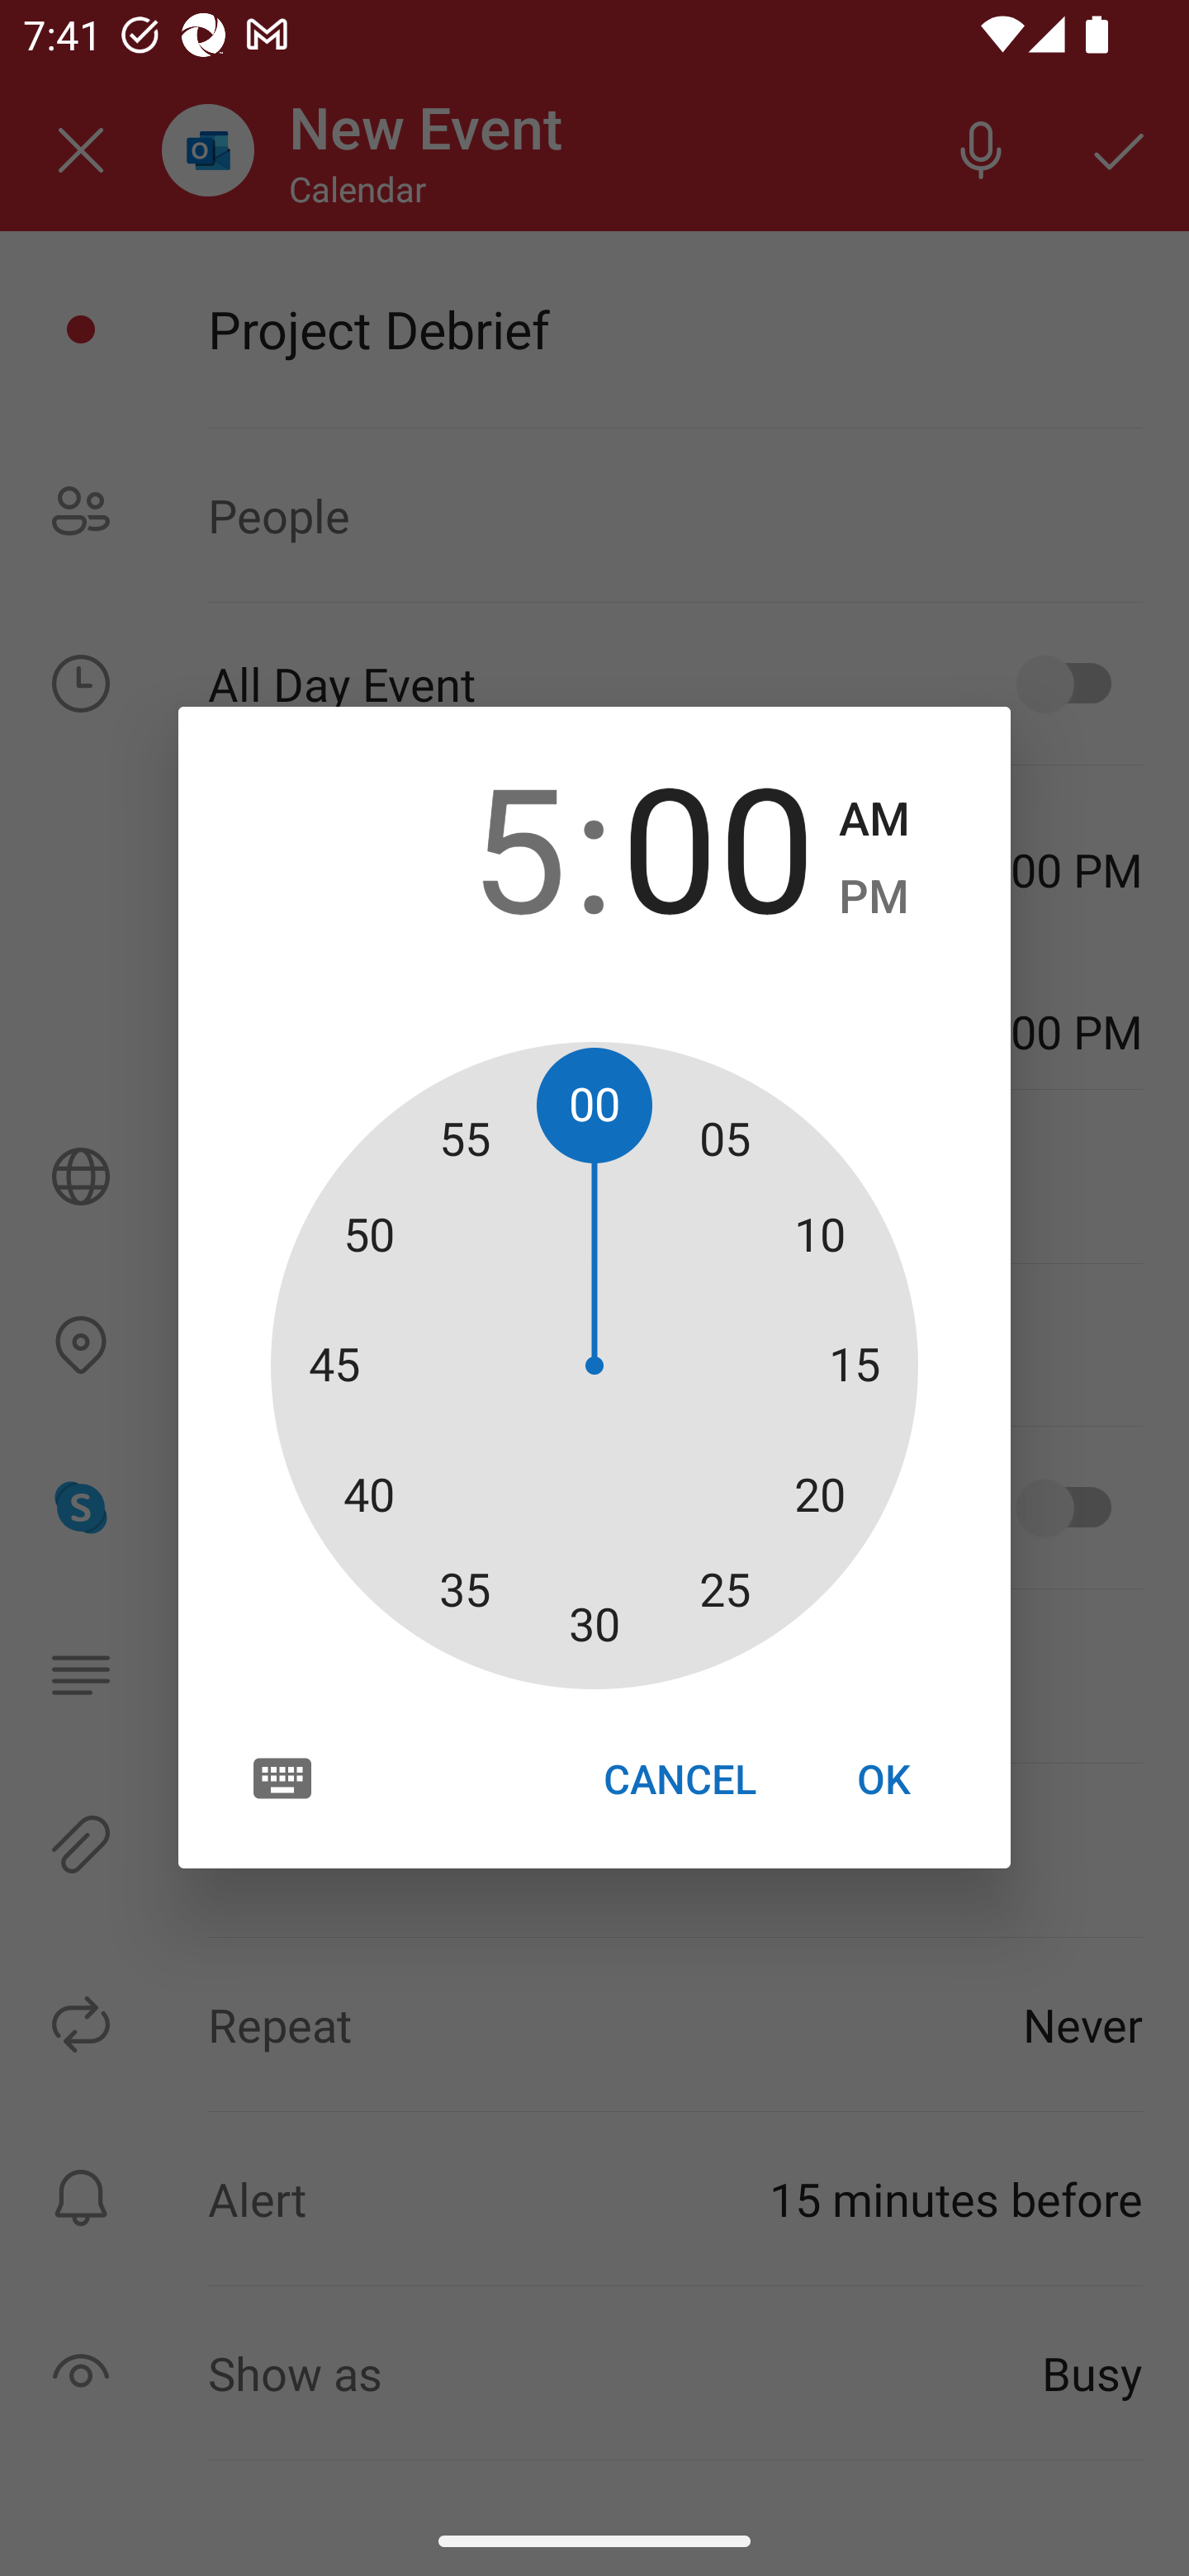 This screenshot has width=1189, height=2576. I want to click on PM, so click(874, 897).